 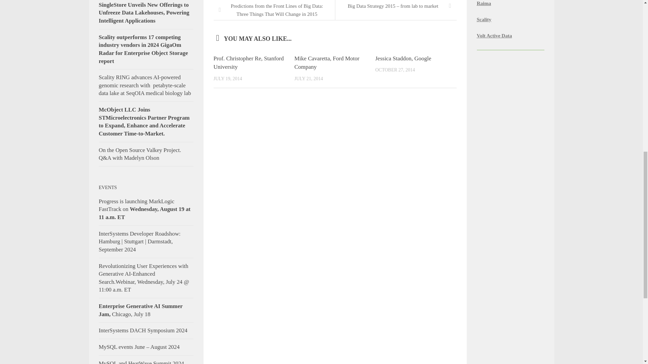 What do you see at coordinates (248, 63) in the screenshot?
I see `Permalink to Prof. Christopher Re, Stanford University` at bounding box center [248, 63].